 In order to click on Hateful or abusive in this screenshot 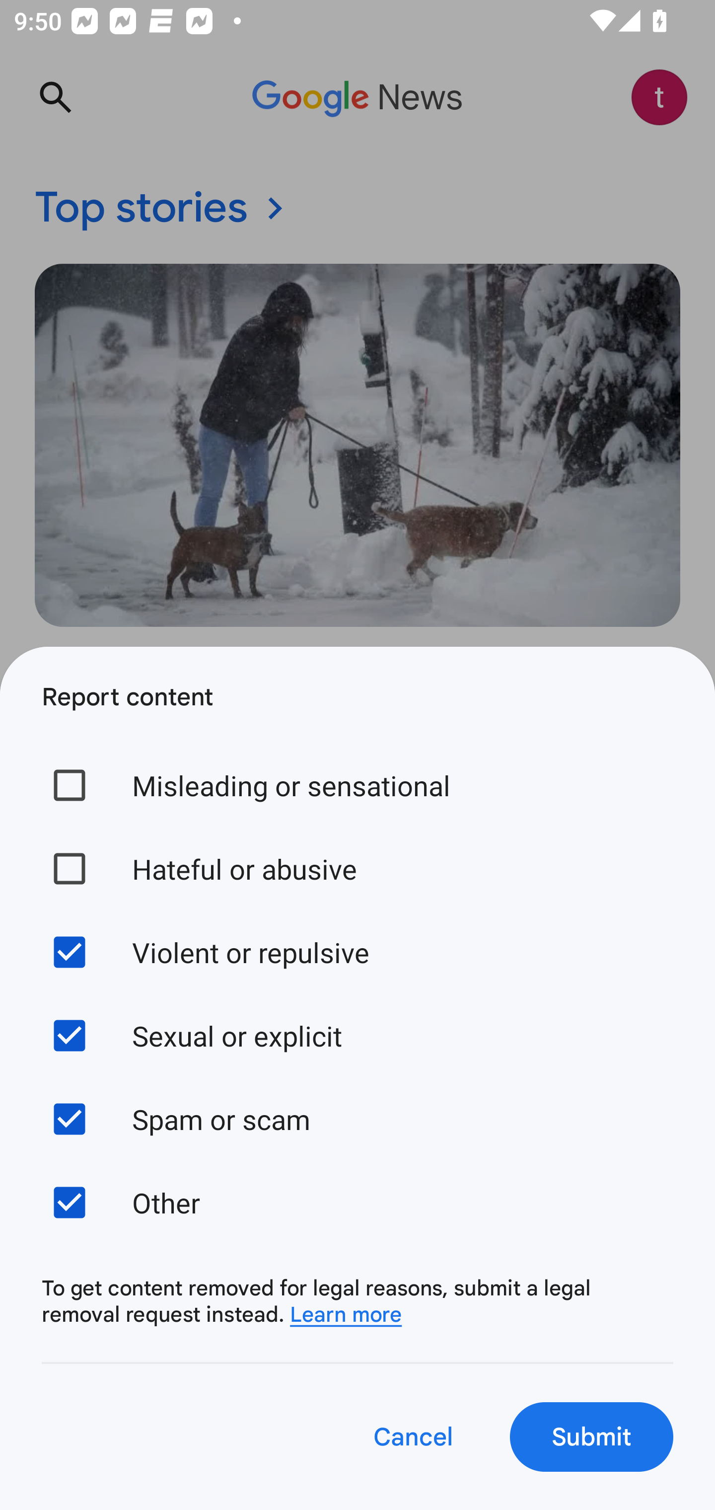, I will do `click(357, 869)`.